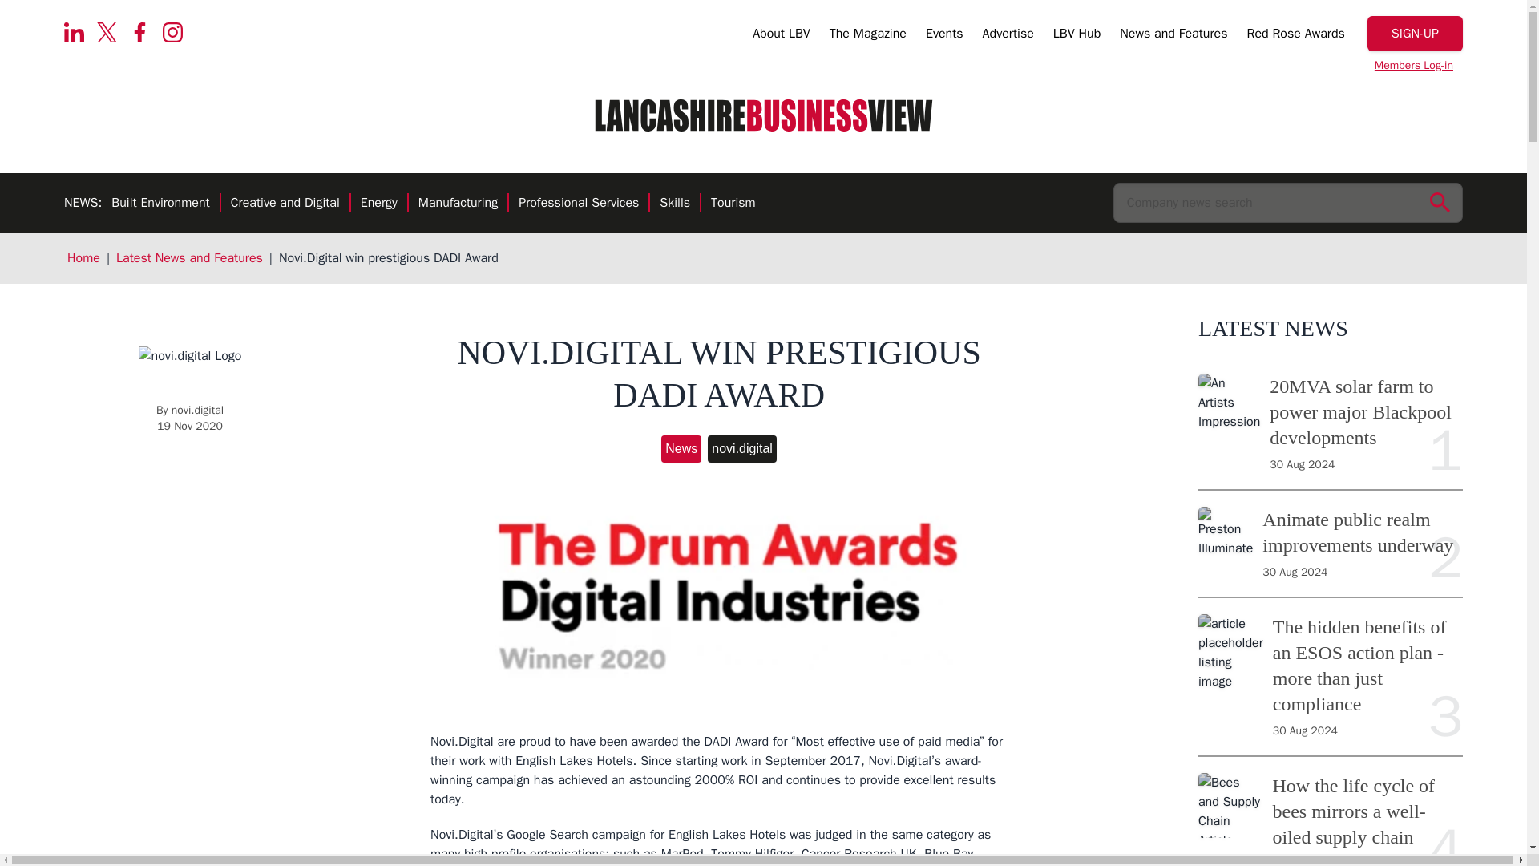 The height and width of the screenshot is (866, 1539). What do you see at coordinates (944, 36) in the screenshot?
I see `Events` at bounding box center [944, 36].